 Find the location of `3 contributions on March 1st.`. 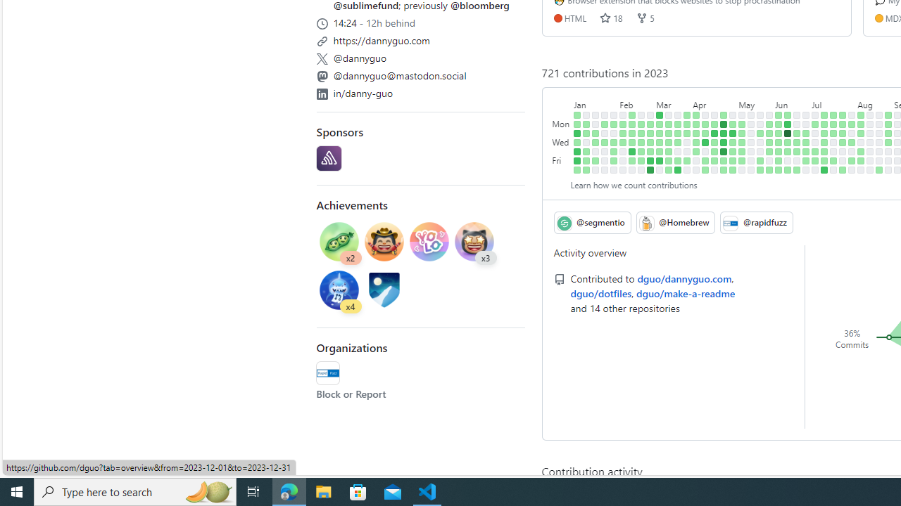

3 contributions on March 1st. is located at coordinates (650, 142).